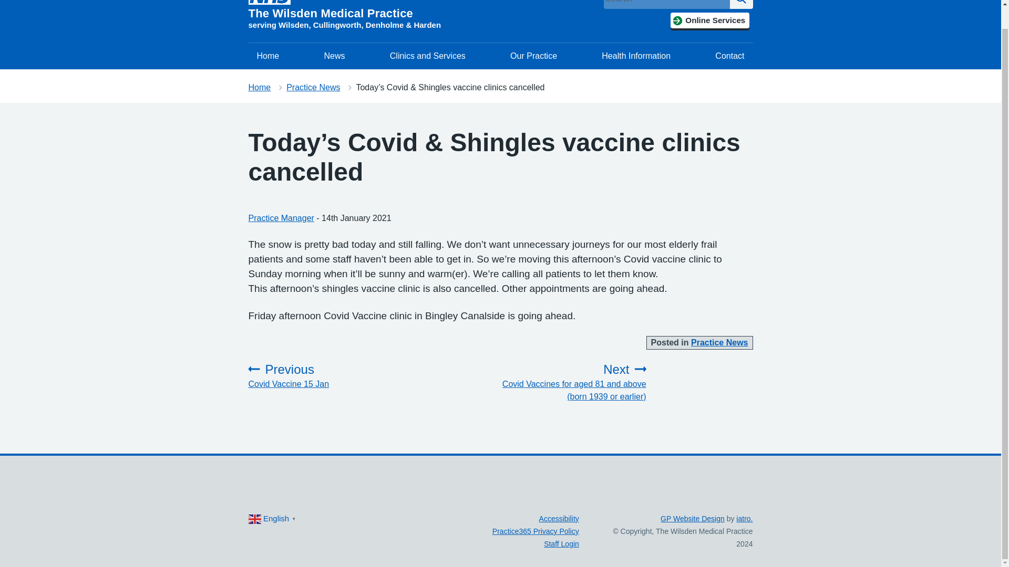 The height and width of the screenshot is (567, 1009). What do you see at coordinates (324, 376) in the screenshot?
I see `GP Website Design` at bounding box center [324, 376].